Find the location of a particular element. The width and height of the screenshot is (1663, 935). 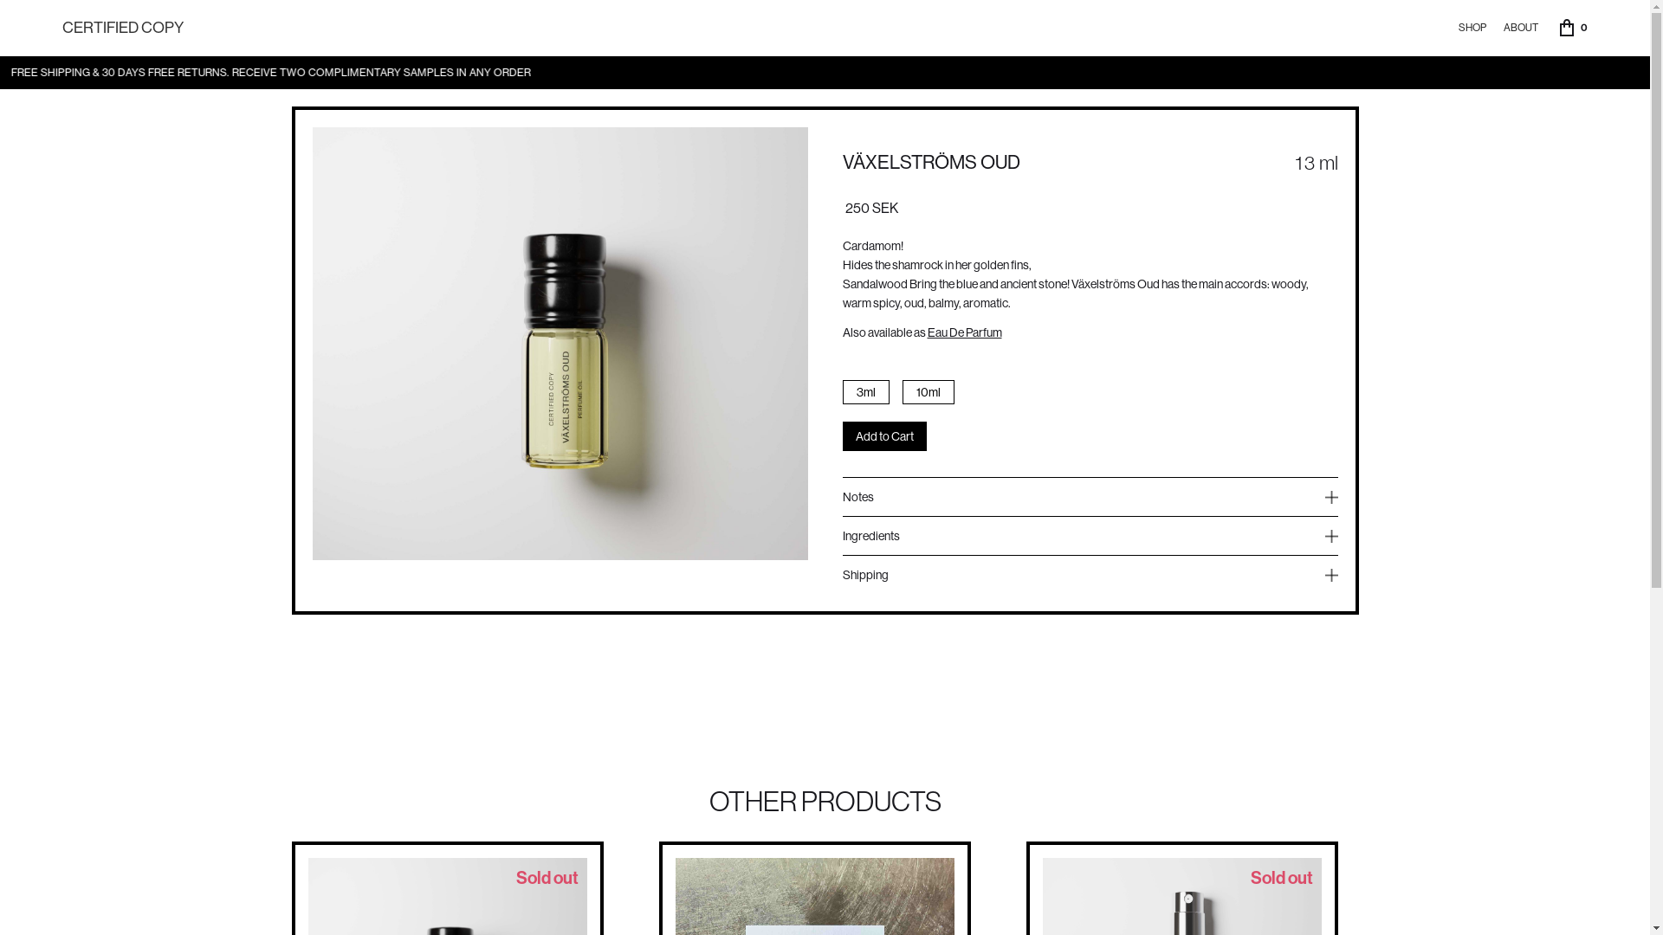

0 is located at coordinates (1574, 28).